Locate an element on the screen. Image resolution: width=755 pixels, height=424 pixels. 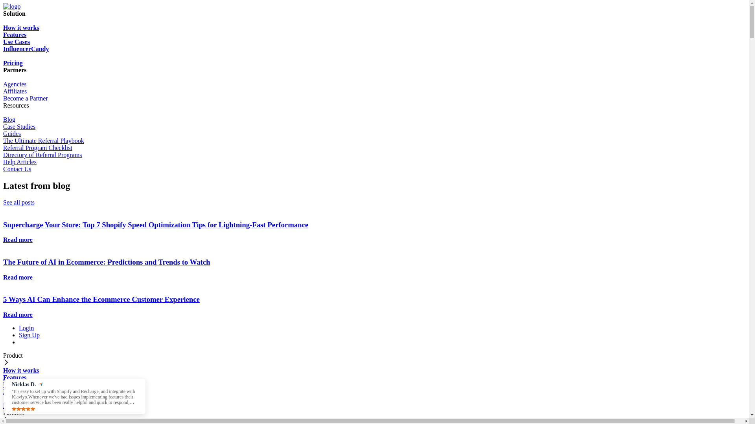
Affiliates is located at coordinates (374, 91).